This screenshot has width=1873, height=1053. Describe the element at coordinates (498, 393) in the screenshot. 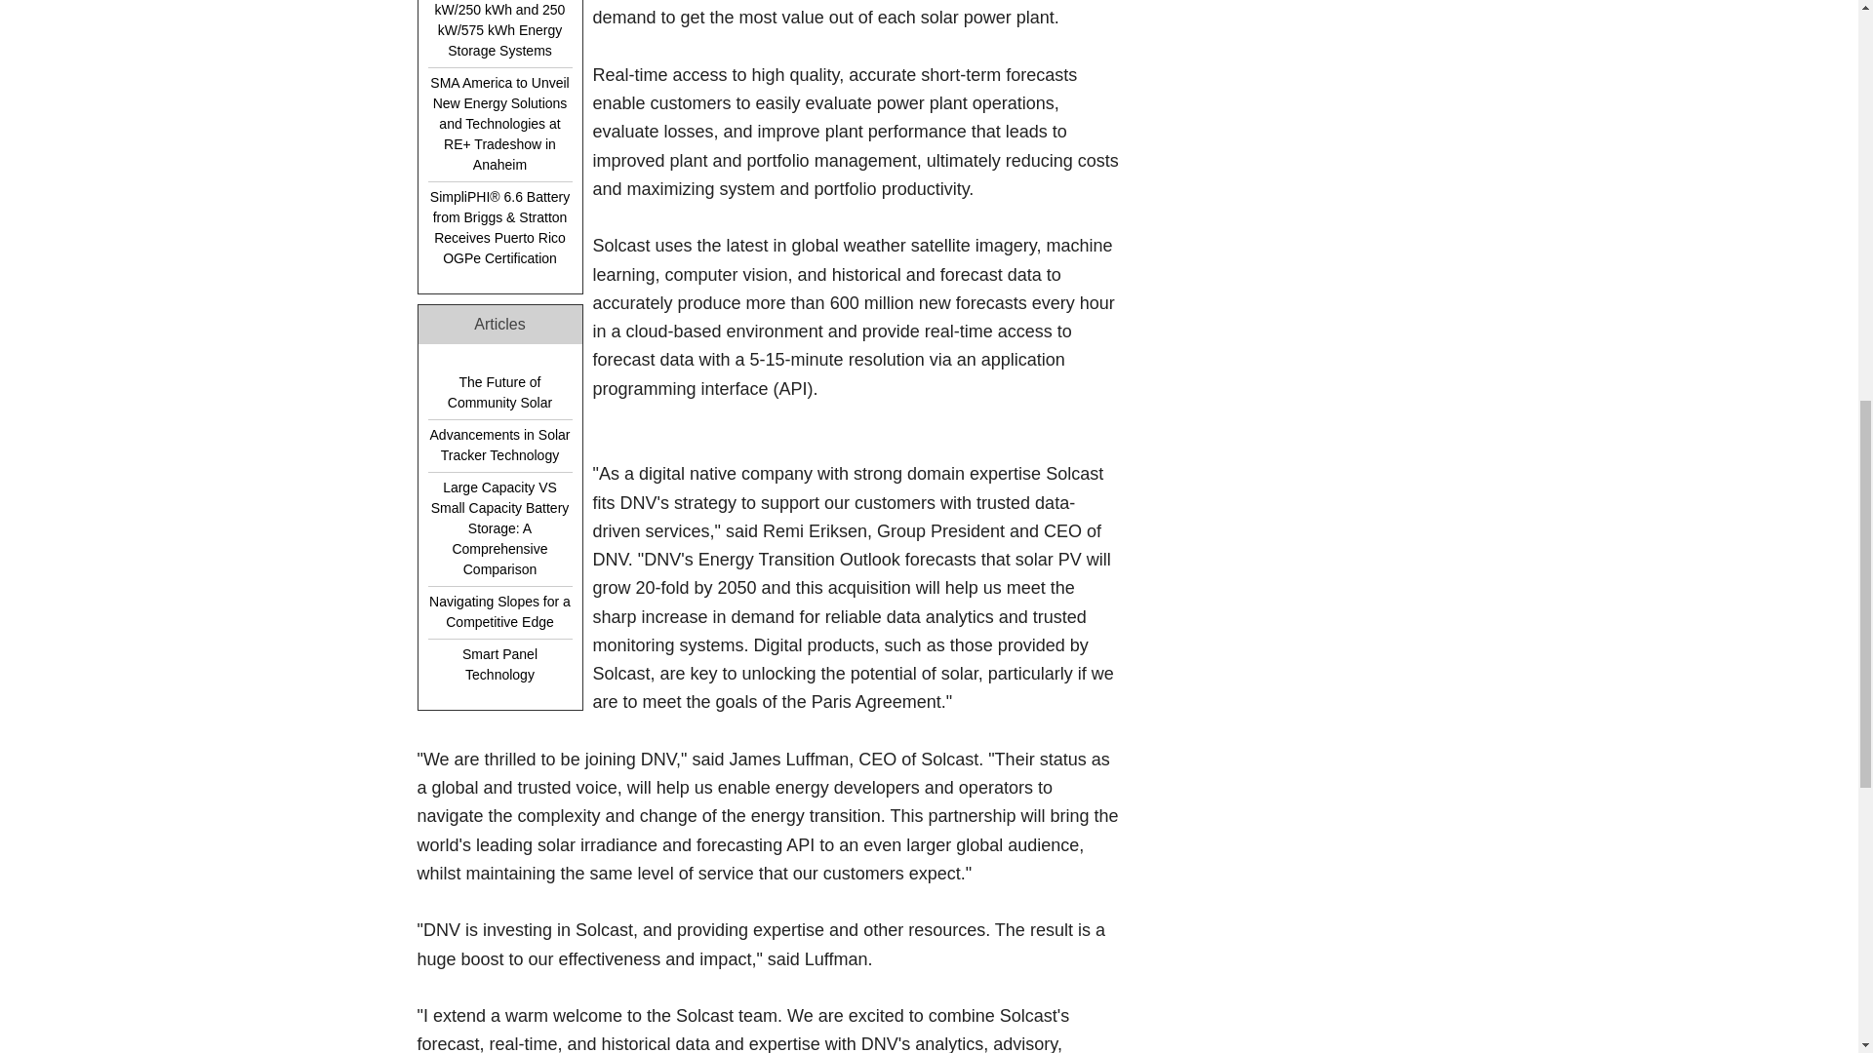

I see `The Future of Community Solar` at that location.